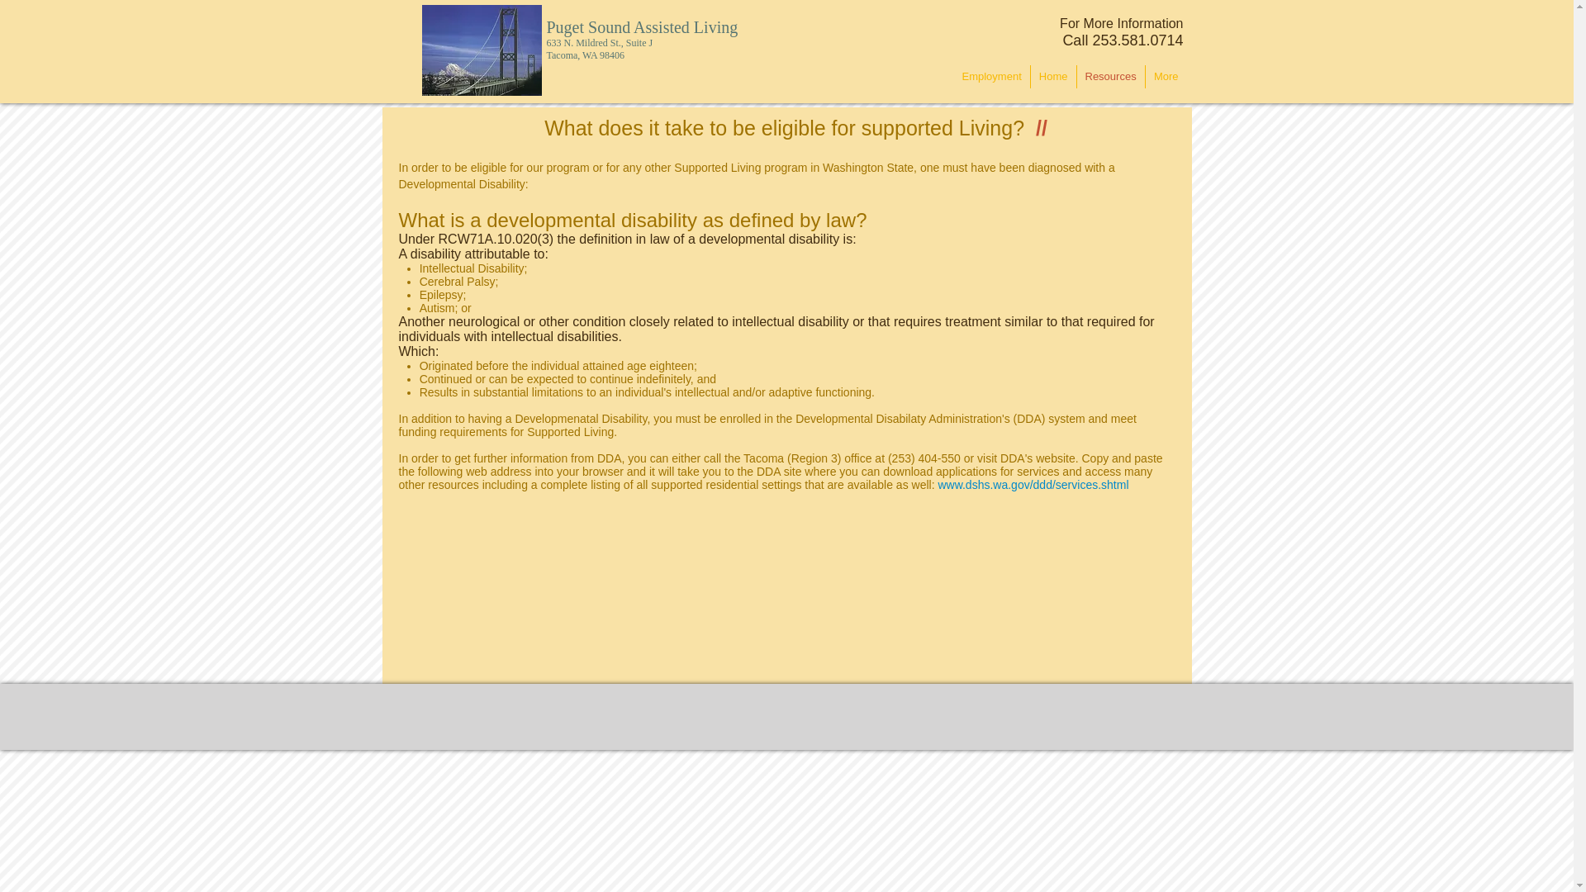 Image resolution: width=1586 pixels, height=892 pixels. What do you see at coordinates (481, 50) in the screenshot?
I see `vfiles7320.jpg` at bounding box center [481, 50].